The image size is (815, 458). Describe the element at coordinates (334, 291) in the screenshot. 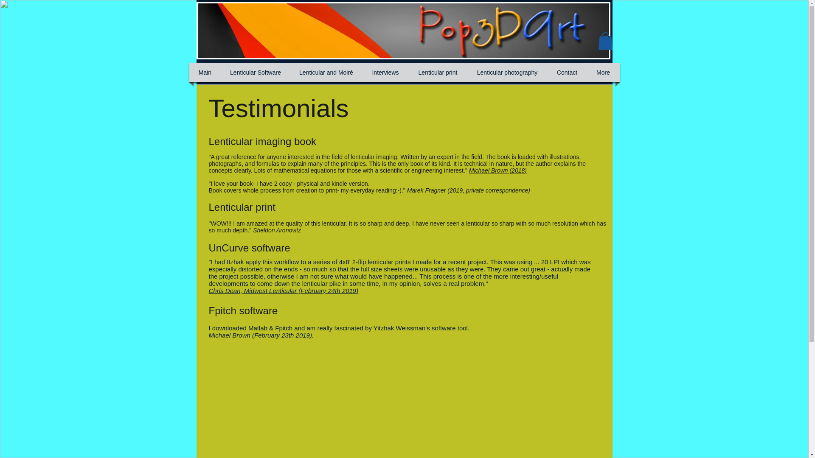

I see `24th` at that location.